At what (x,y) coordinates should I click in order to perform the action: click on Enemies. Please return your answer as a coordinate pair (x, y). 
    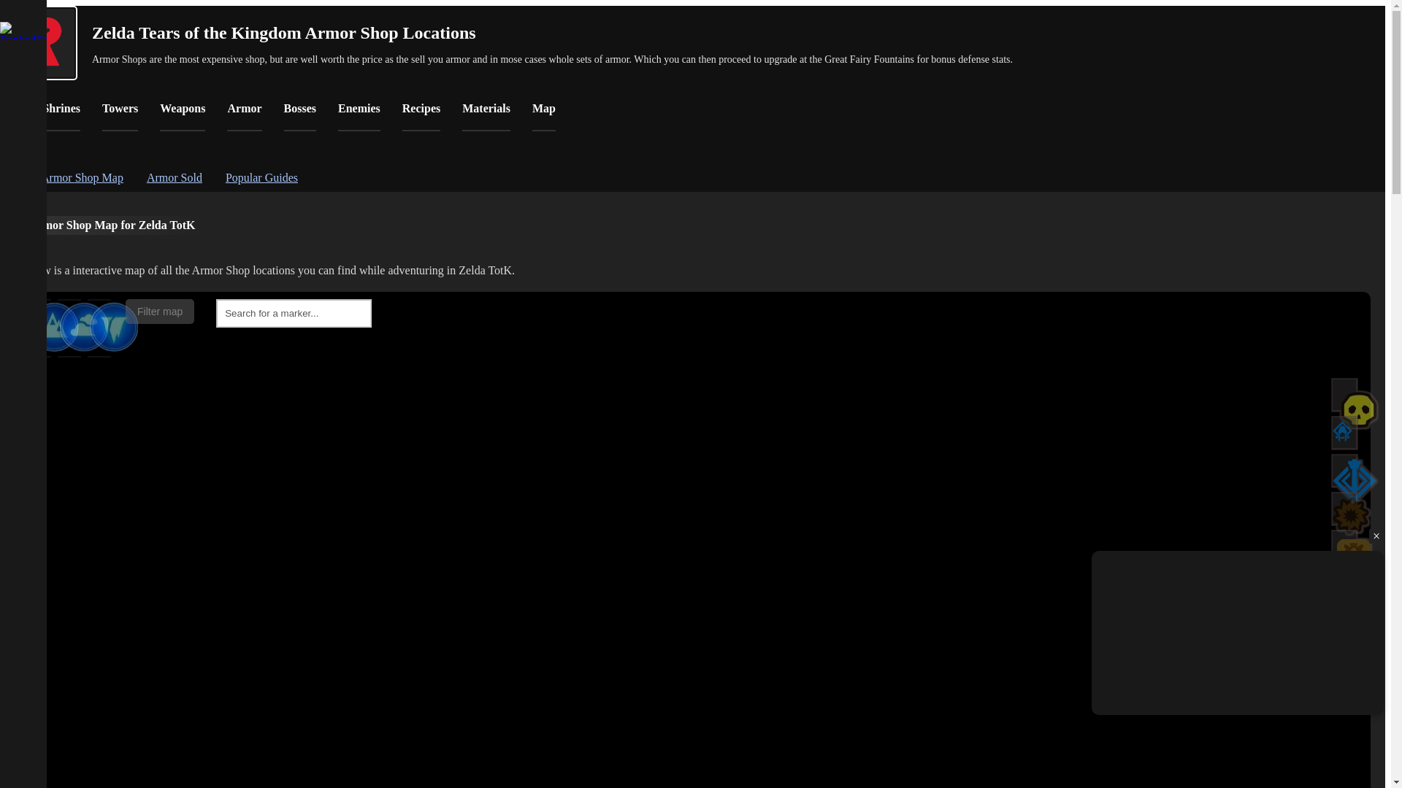
    Looking at the image, I should click on (359, 117).